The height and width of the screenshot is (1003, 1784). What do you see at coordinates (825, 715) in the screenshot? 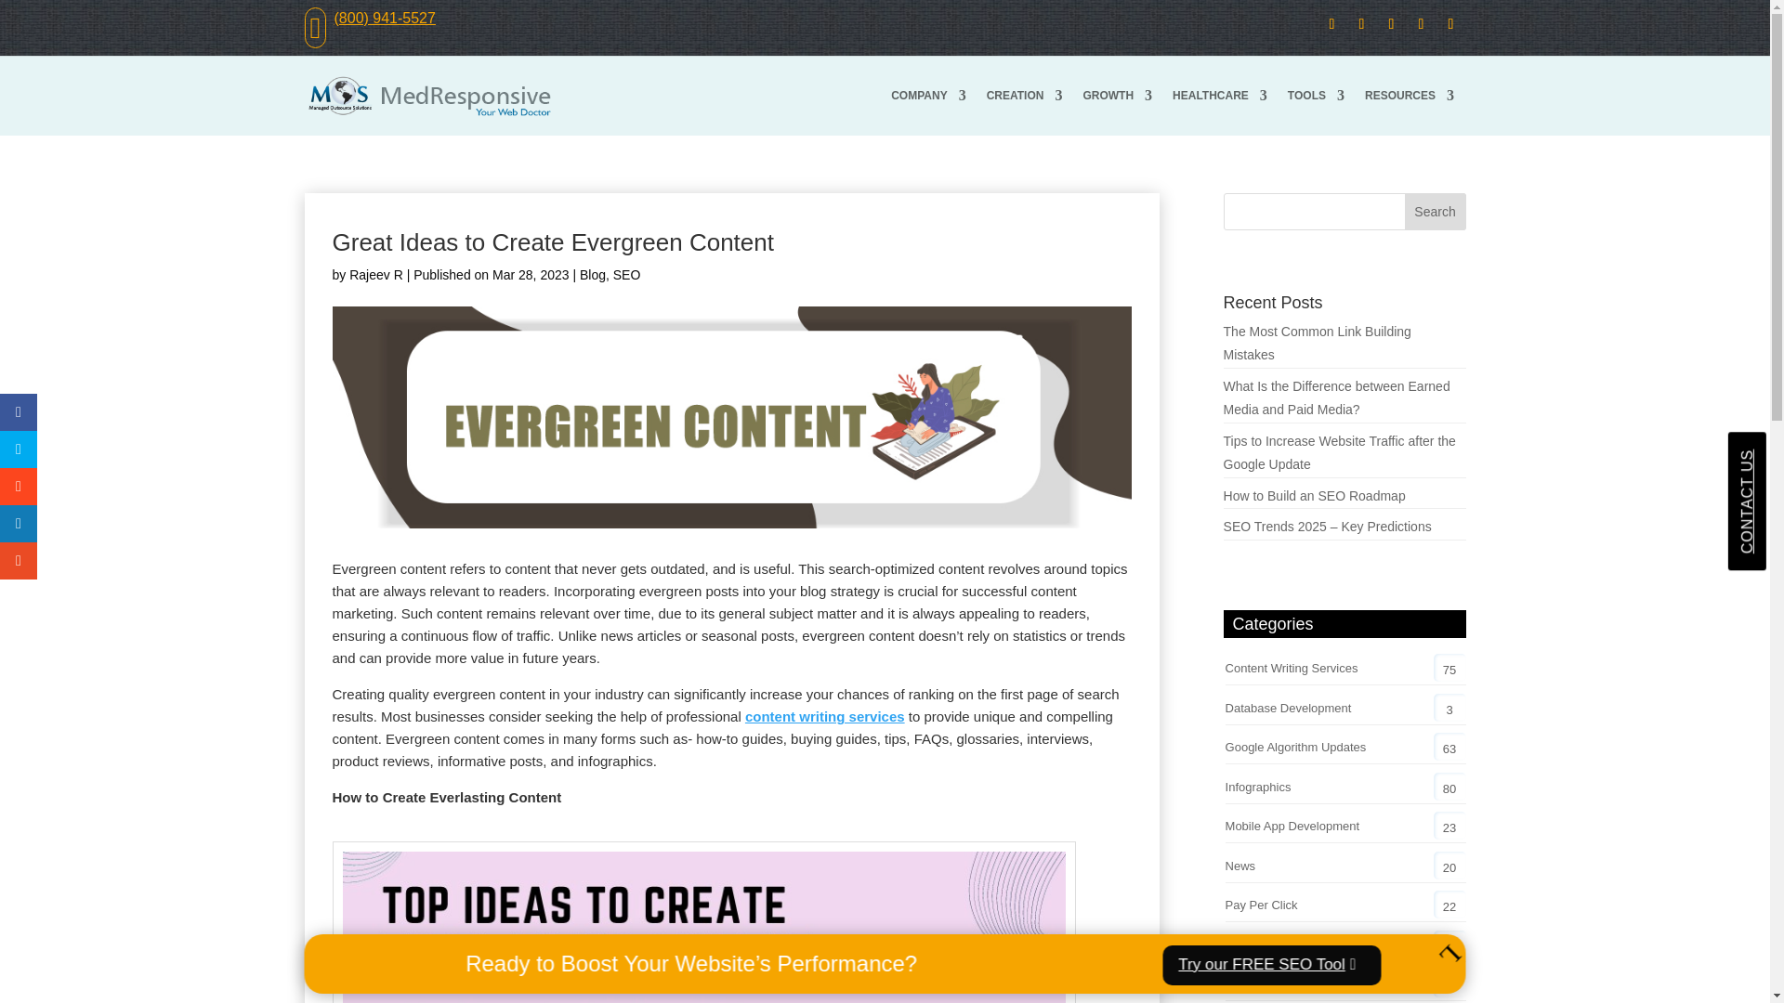
I see `Content Writing Services` at bounding box center [825, 715].